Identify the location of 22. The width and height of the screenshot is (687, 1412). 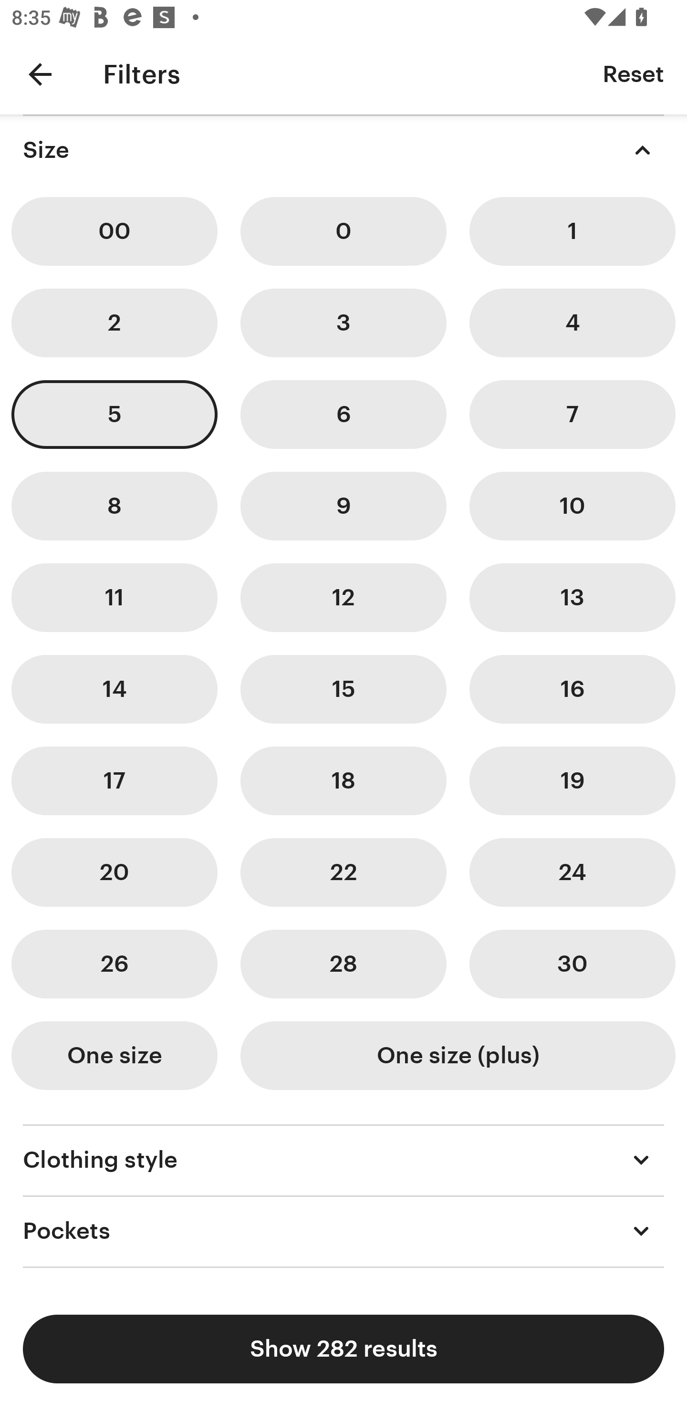
(343, 872).